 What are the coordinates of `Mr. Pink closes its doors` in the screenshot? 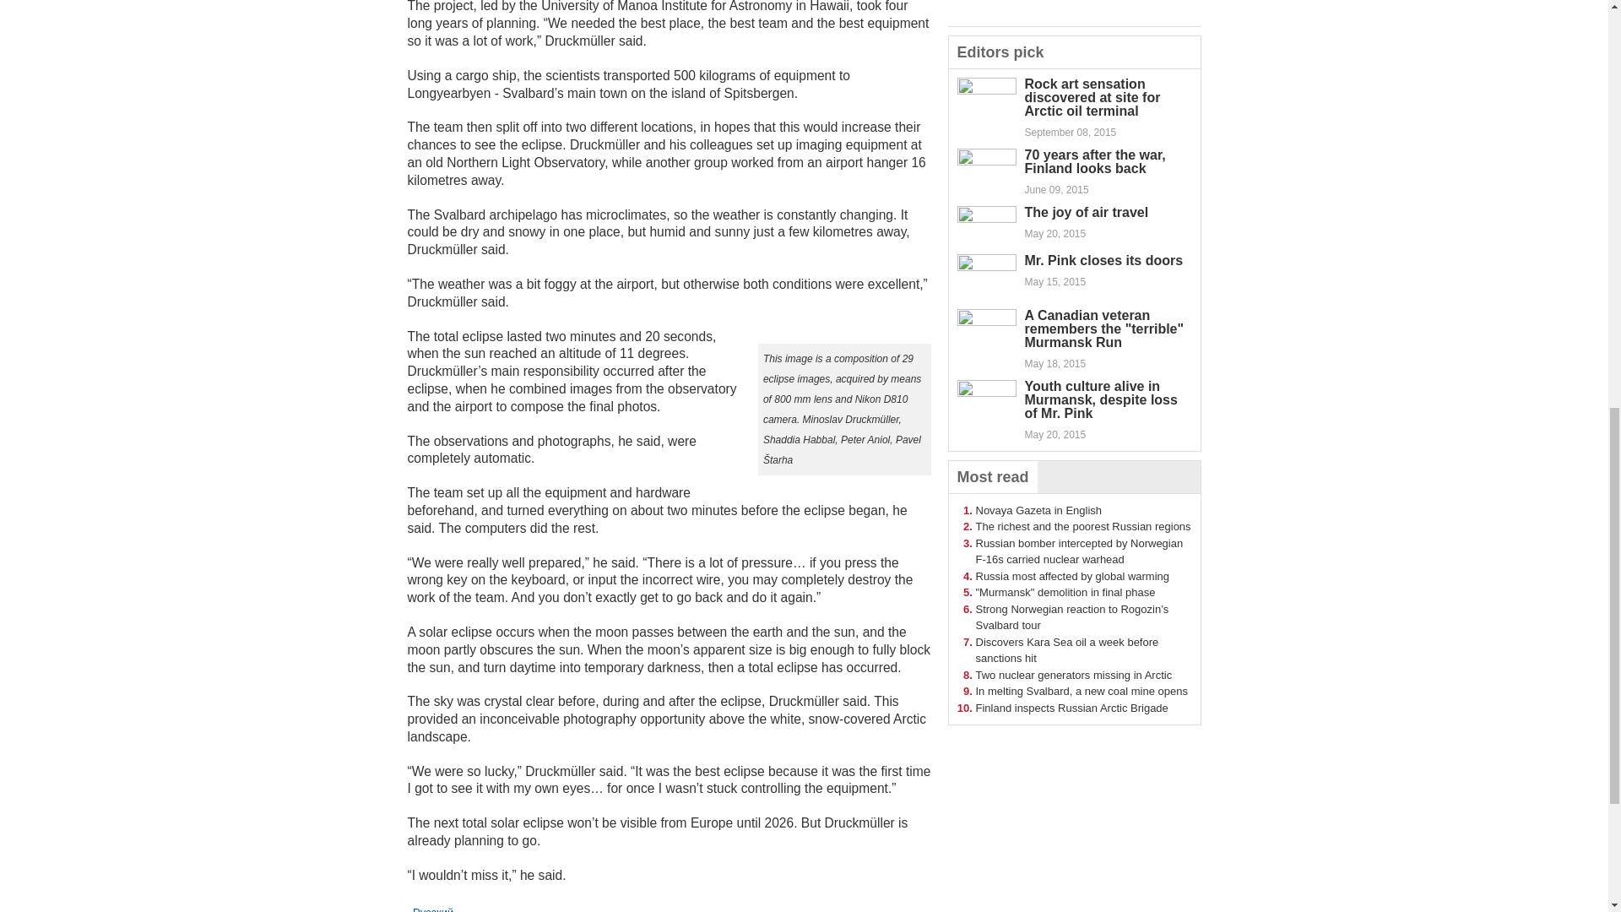 It's located at (1103, 260).